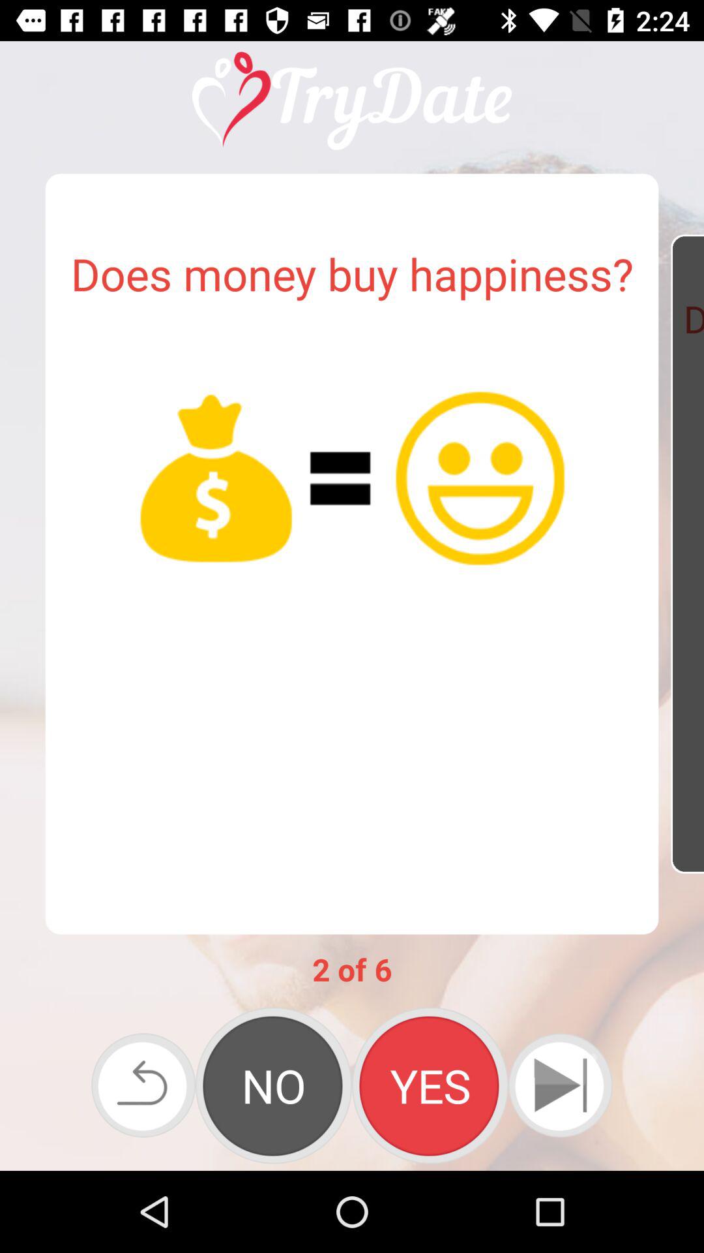 Image resolution: width=704 pixels, height=1253 pixels. What do you see at coordinates (561, 1085) in the screenshot?
I see `click play` at bounding box center [561, 1085].